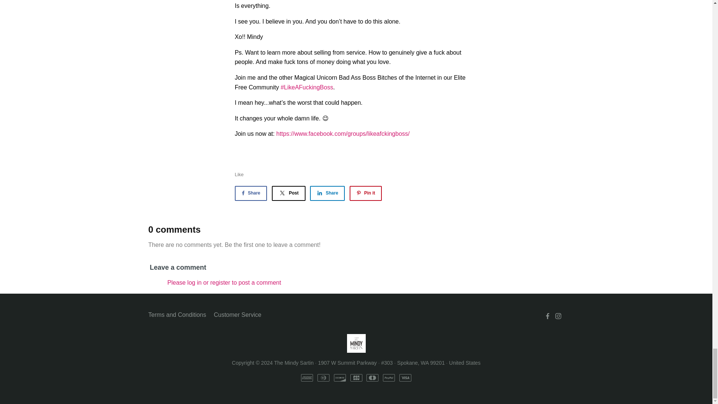 The image size is (718, 404). What do you see at coordinates (366, 193) in the screenshot?
I see `Pin it` at bounding box center [366, 193].